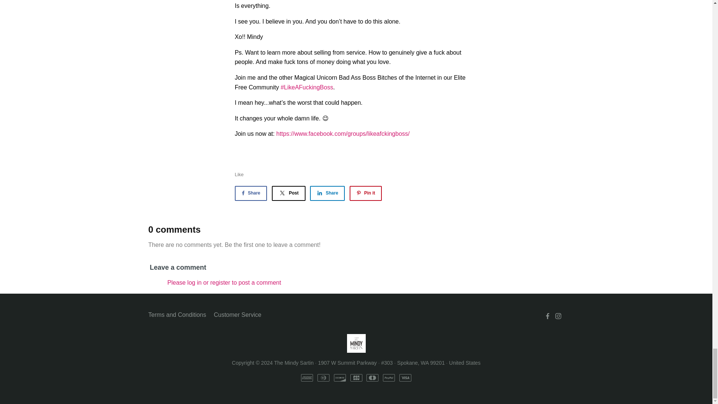 The image size is (718, 404). What do you see at coordinates (366, 193) in the screenshot?
I see `Pin it` at bounding box center [366, 193].